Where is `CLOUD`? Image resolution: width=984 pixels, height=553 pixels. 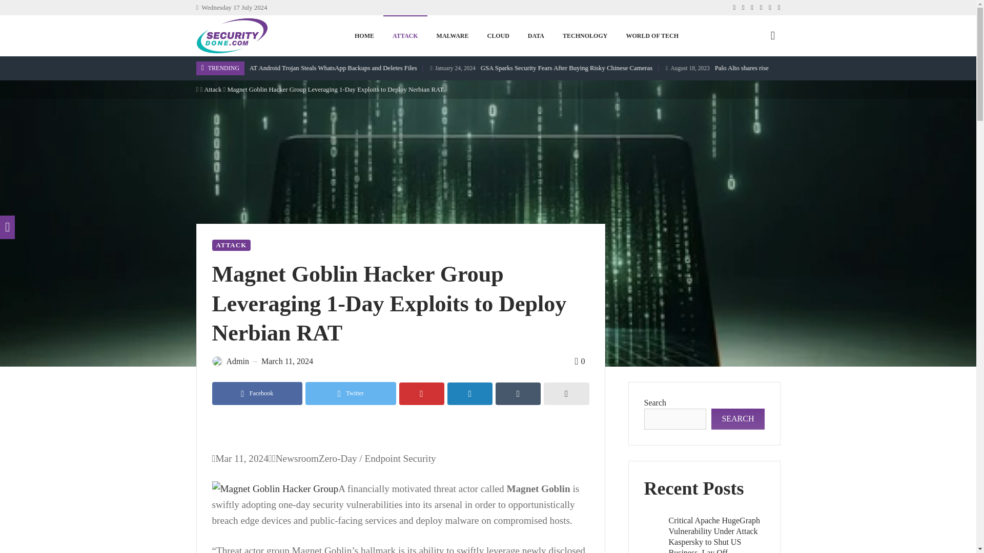
CLOUD is located at coordinates (498, 36).